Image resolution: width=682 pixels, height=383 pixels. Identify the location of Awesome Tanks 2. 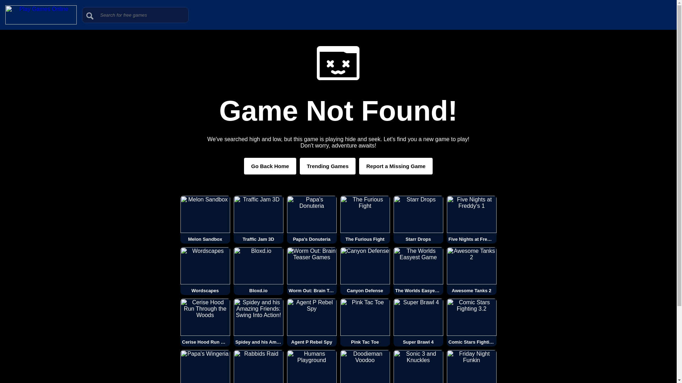
(471, 271).